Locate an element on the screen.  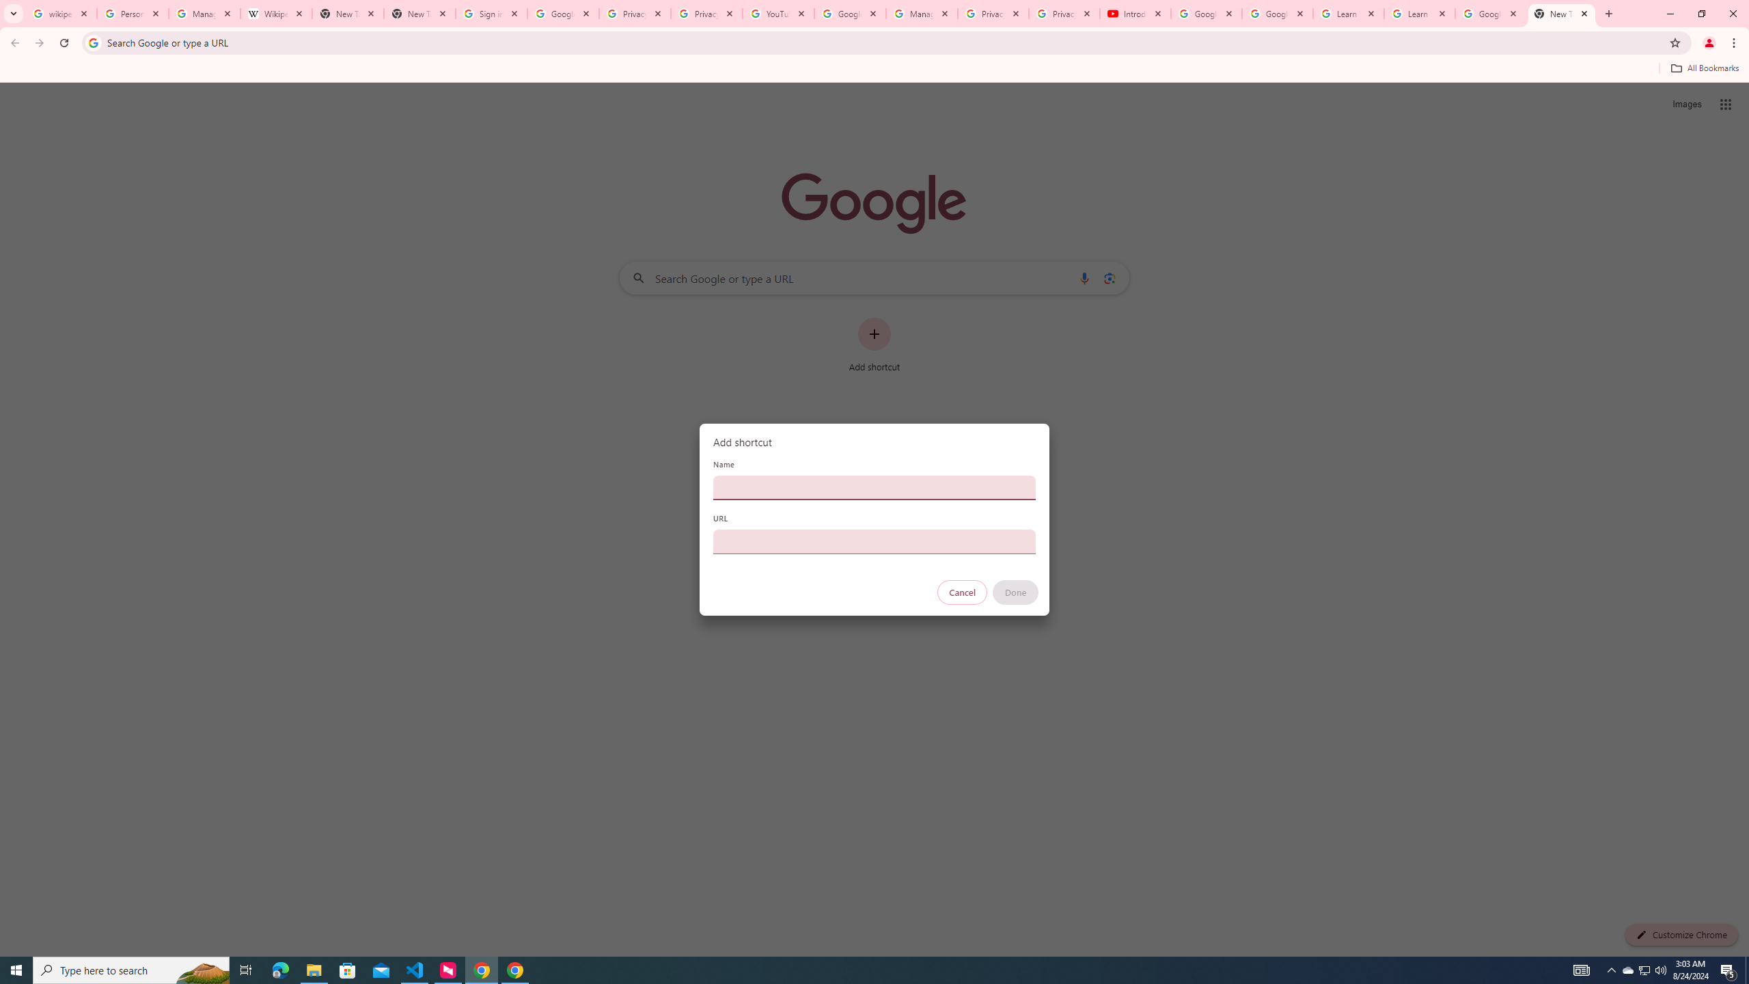
Introduction | Google Privacy Policy - YouTube is located at coordinates (1135, 14).